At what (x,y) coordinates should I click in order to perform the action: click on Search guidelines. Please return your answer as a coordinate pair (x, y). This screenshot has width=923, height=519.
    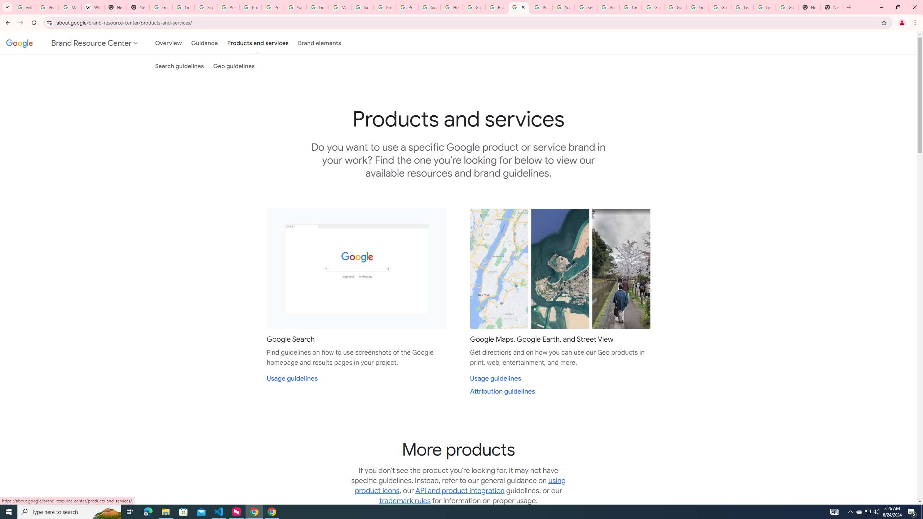
    Looking at the image, I should click on (180, 66).